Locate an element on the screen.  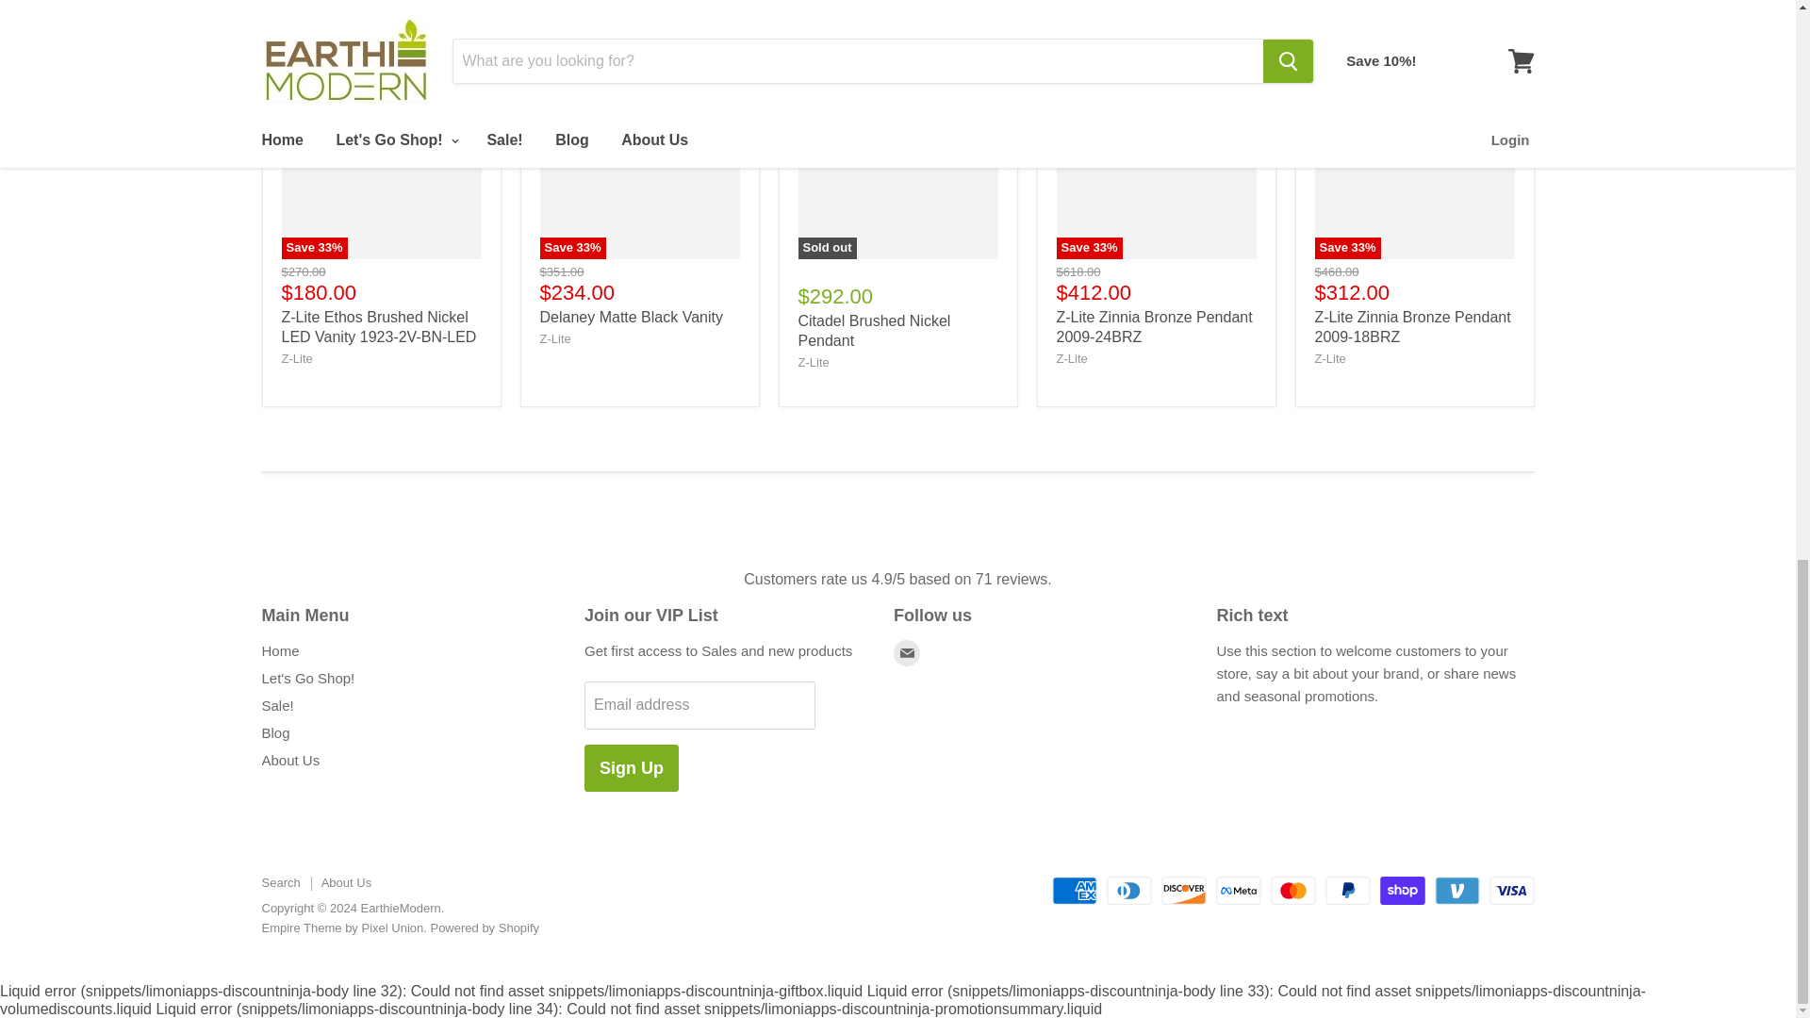
American Express is located at coordinates (1074, 890).